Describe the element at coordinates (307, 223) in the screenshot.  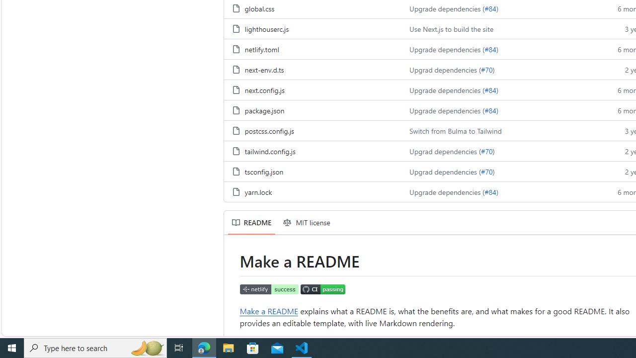
I see `MIT license` at that location.